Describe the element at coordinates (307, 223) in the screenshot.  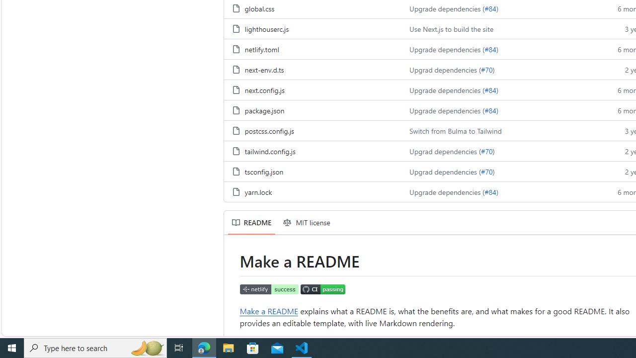
I see `MIT license` at that location.